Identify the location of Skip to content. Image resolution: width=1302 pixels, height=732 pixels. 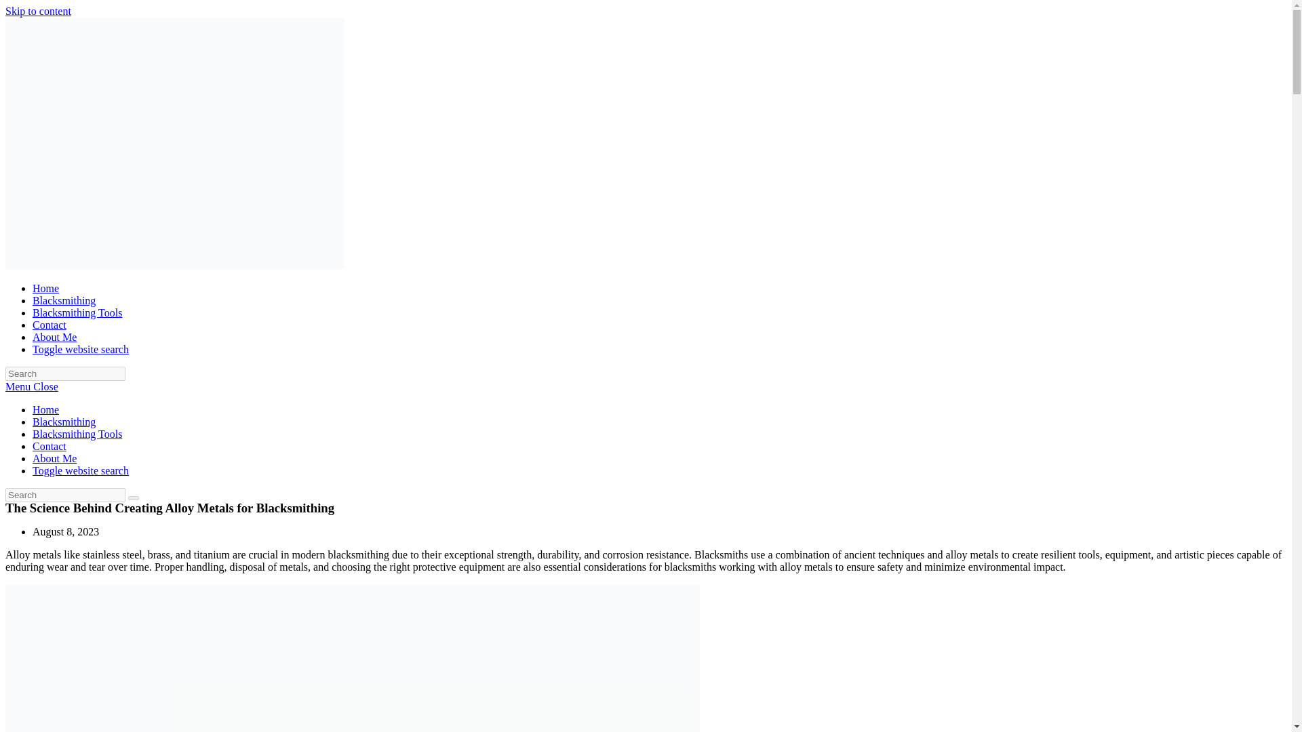
(38, 11).